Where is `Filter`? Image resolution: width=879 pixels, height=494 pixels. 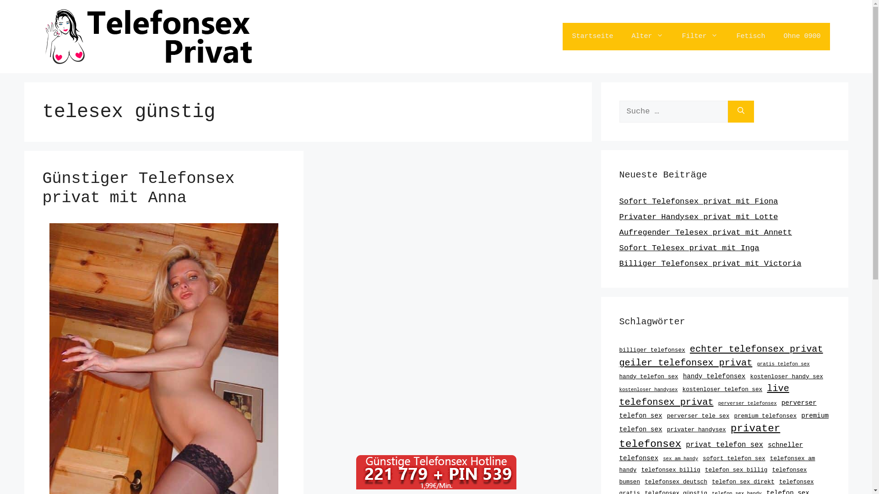 Filter is located at coordinates (700, 37).